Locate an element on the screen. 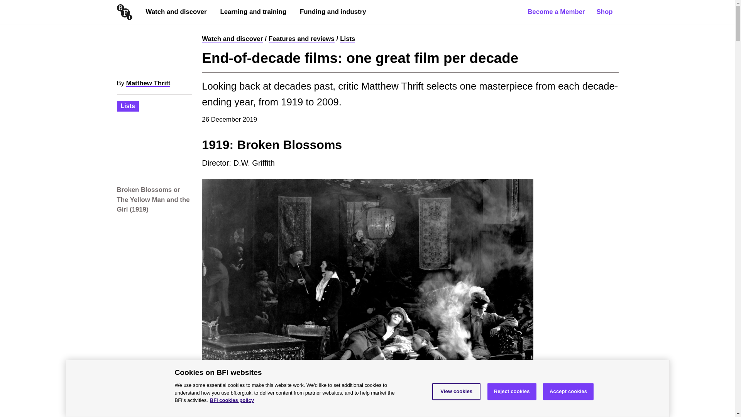 This screenshot has width=741, height=417. Funding and industry is located at coordinates (333, 12).